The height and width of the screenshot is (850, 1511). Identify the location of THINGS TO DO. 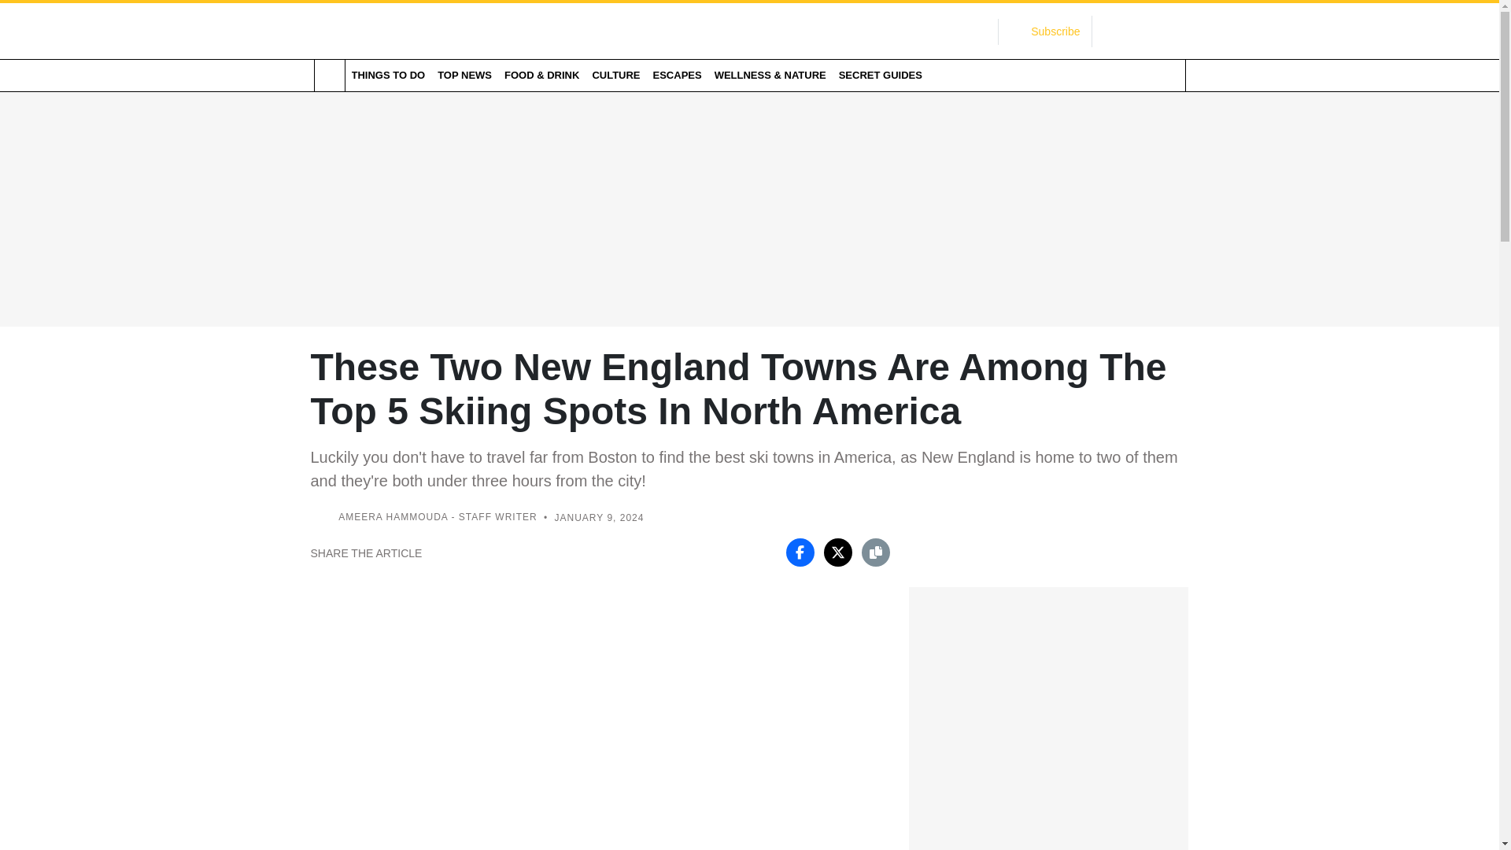
(387, 75).